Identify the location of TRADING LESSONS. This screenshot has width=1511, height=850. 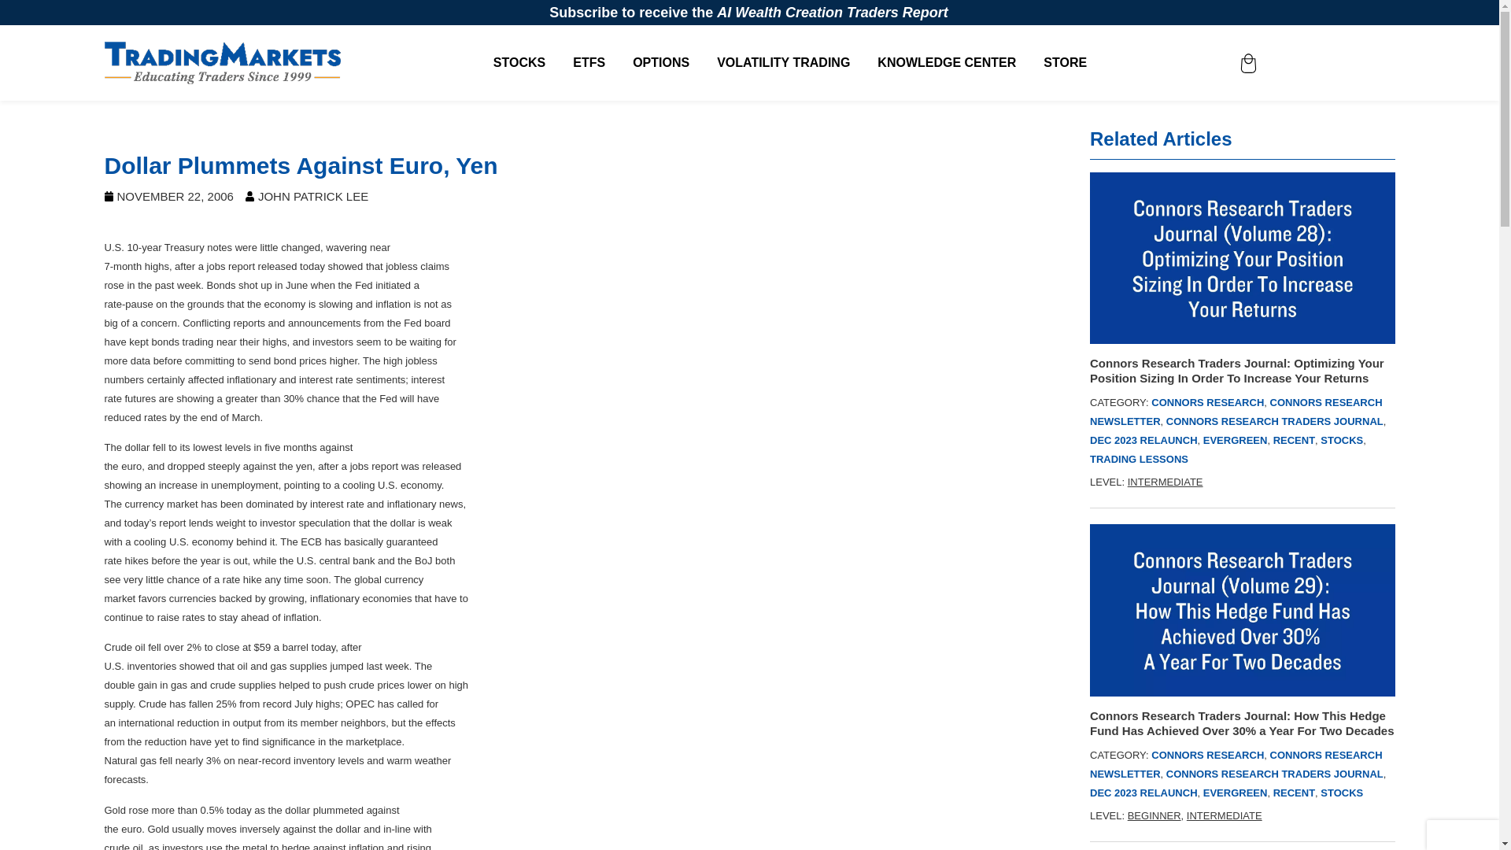
(1138, 458).